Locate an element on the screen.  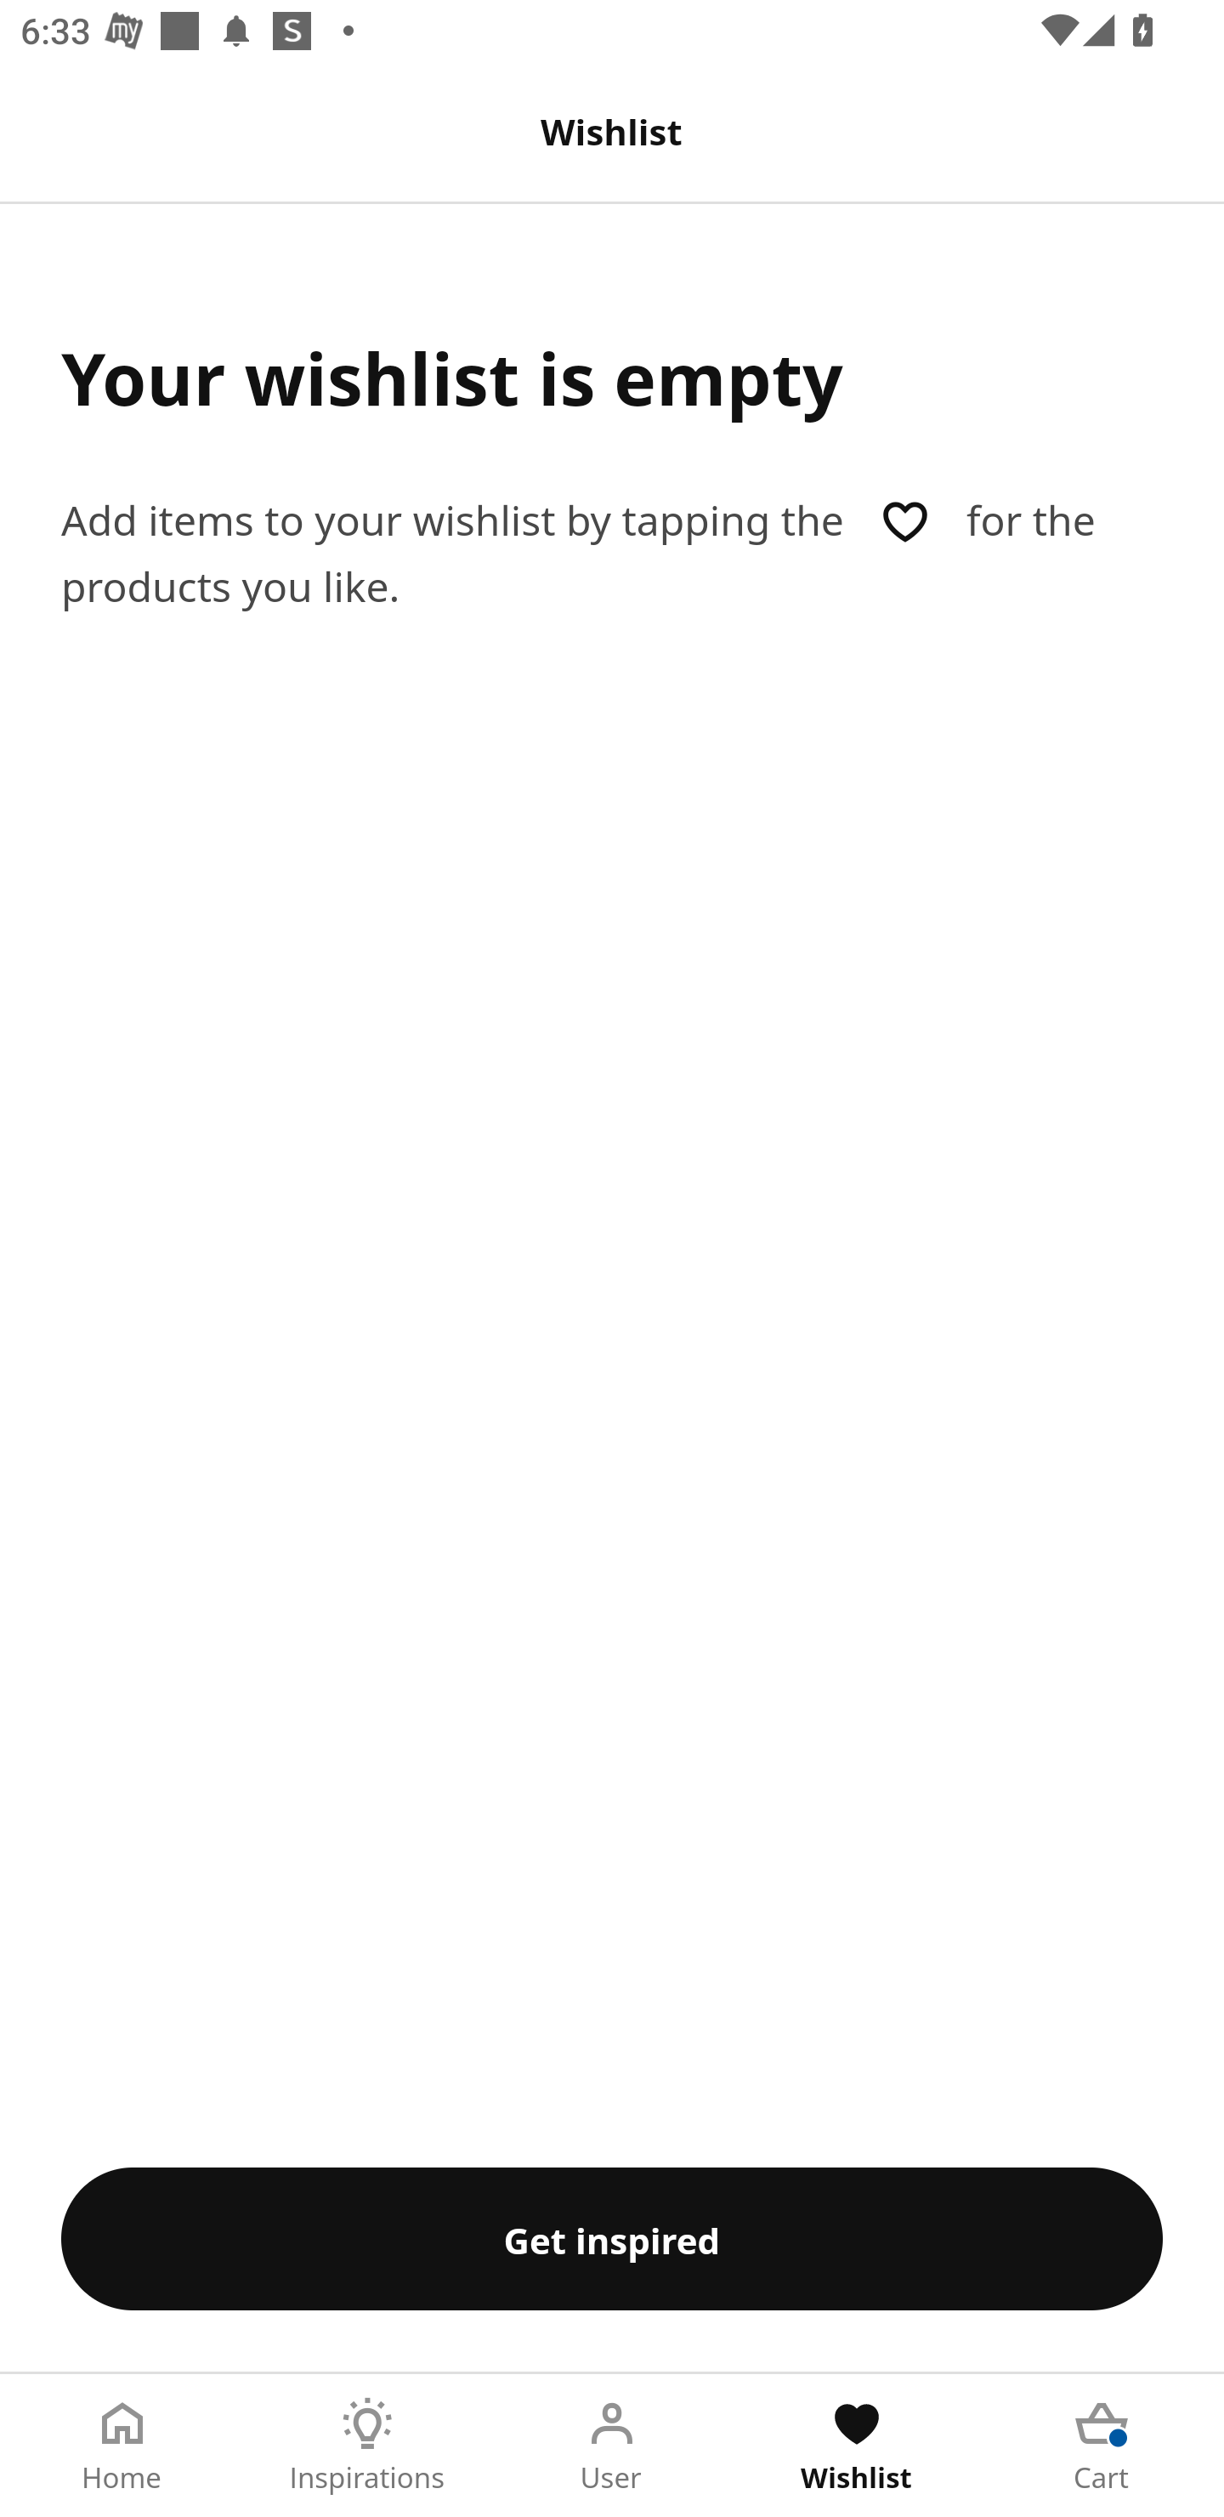
Inspirations
Tab 2 of 5 is located at coordinates (367, 2446).